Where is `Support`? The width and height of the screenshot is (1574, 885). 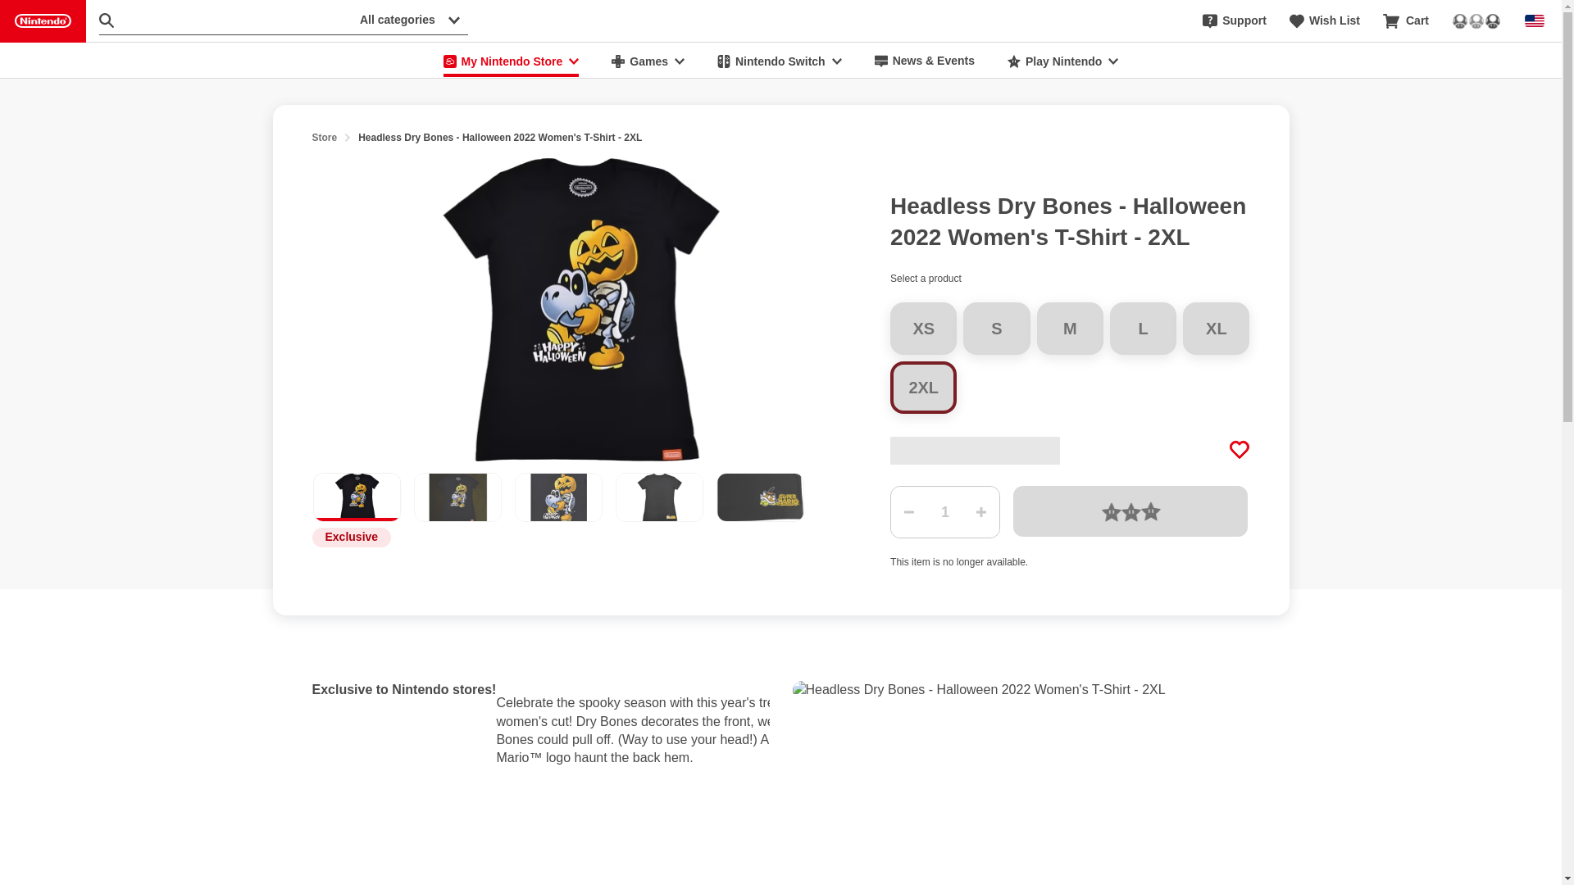
Support is located at coordinates (1235, 21).